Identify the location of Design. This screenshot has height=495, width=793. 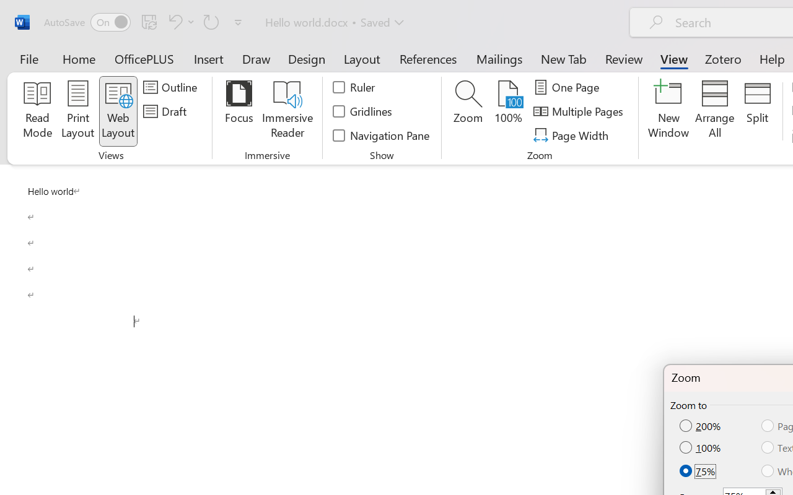
(307, 58).